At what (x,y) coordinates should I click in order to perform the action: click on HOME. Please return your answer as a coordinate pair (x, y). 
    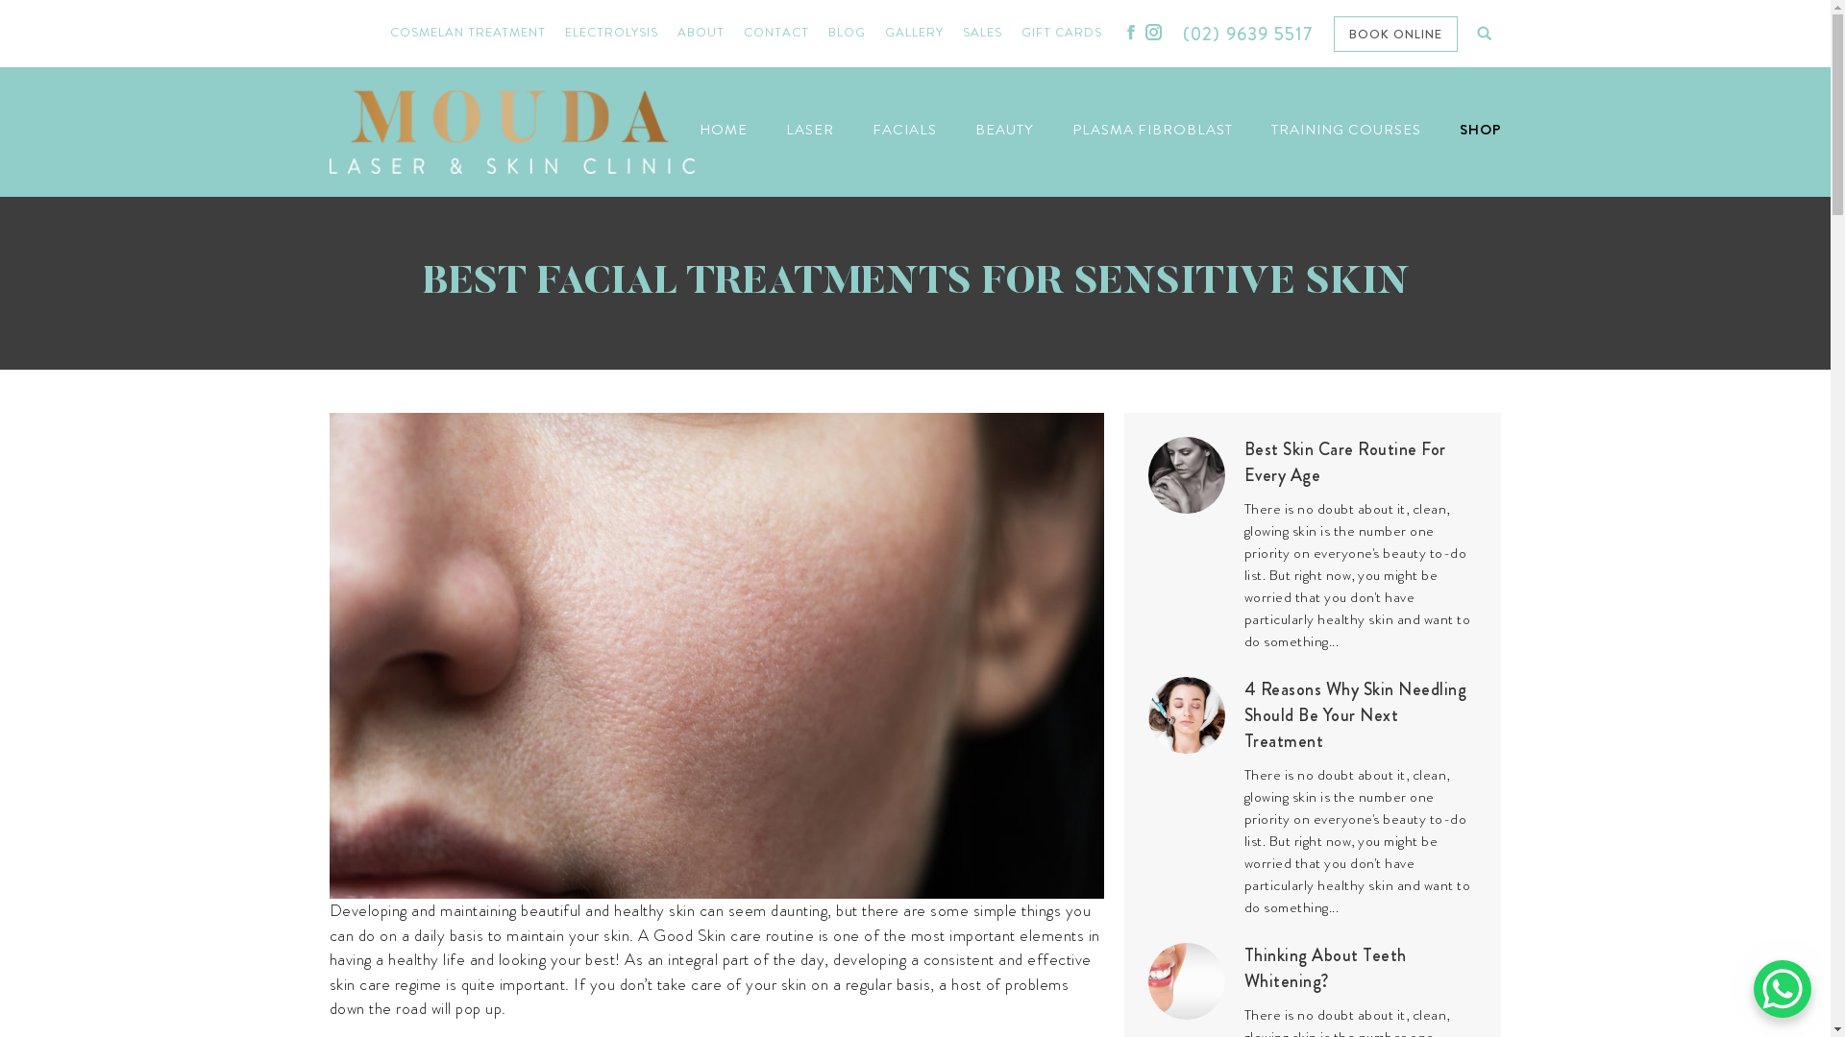
    Looking at the image, I should click on (724, 130).